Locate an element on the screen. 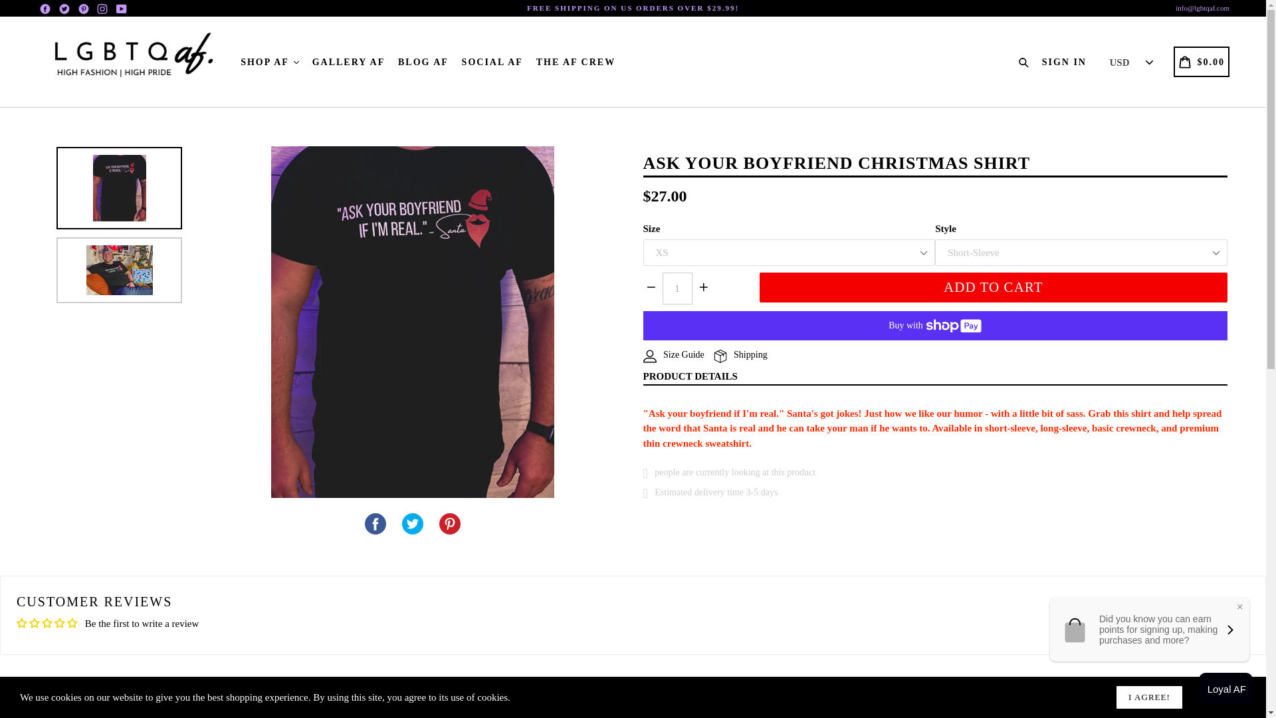  LGBTQ AF on Facebook is located at coordinates (45, 8).